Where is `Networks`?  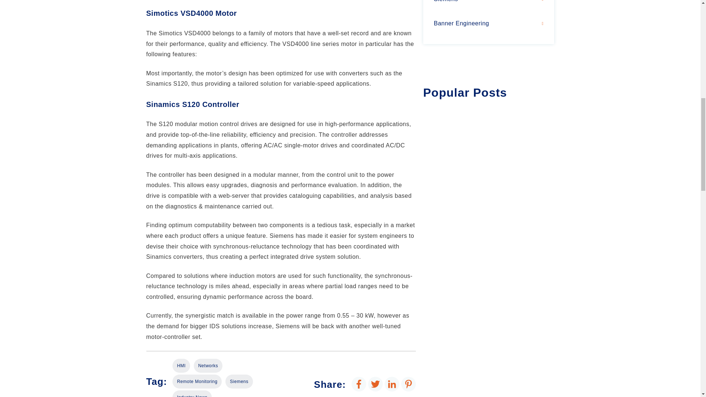
Networks is located at coordinates (208, 366).